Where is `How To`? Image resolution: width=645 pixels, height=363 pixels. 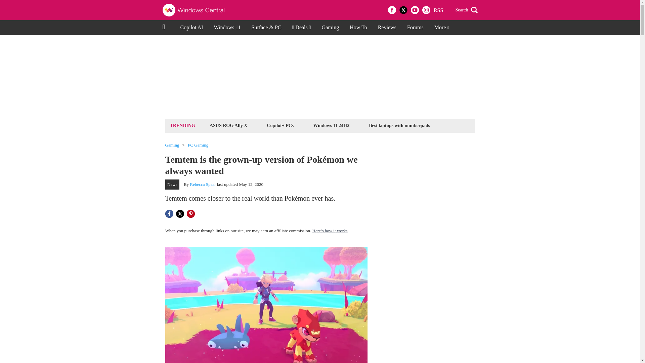
How To is located at coordinates (358, 28).